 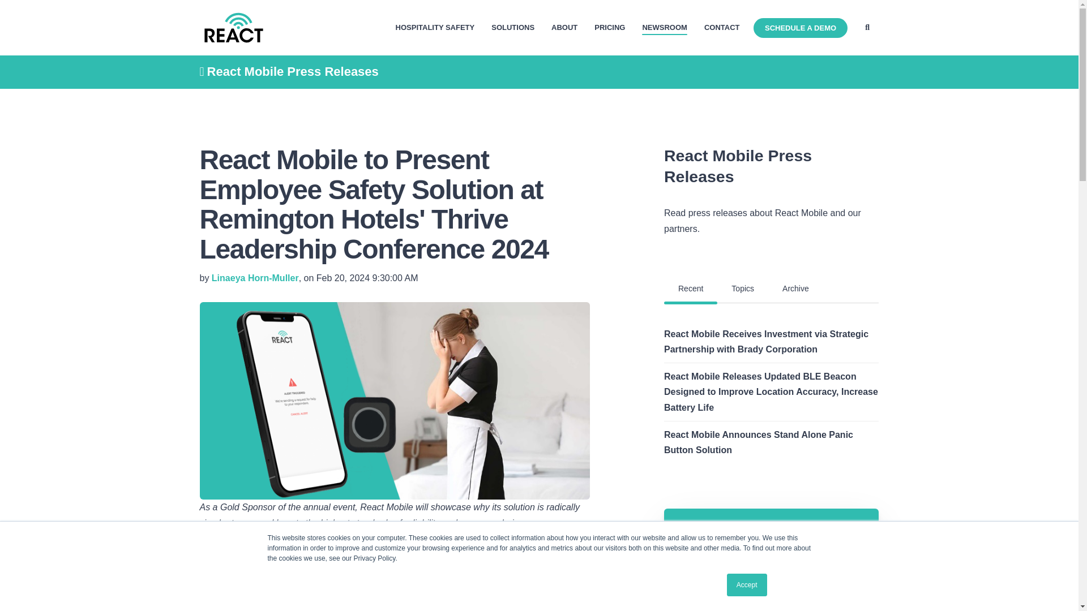 I want to click on Accept, so click(x=747, y=585).